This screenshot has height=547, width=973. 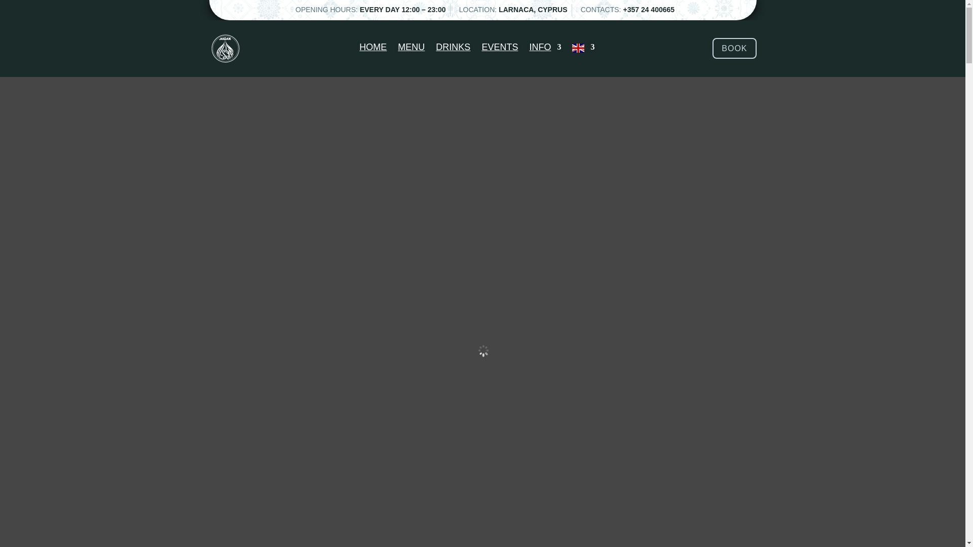 What do you see at coordinates (545, 51) in the screenshot?
I see `INFO` at bounding box center [545, 51].